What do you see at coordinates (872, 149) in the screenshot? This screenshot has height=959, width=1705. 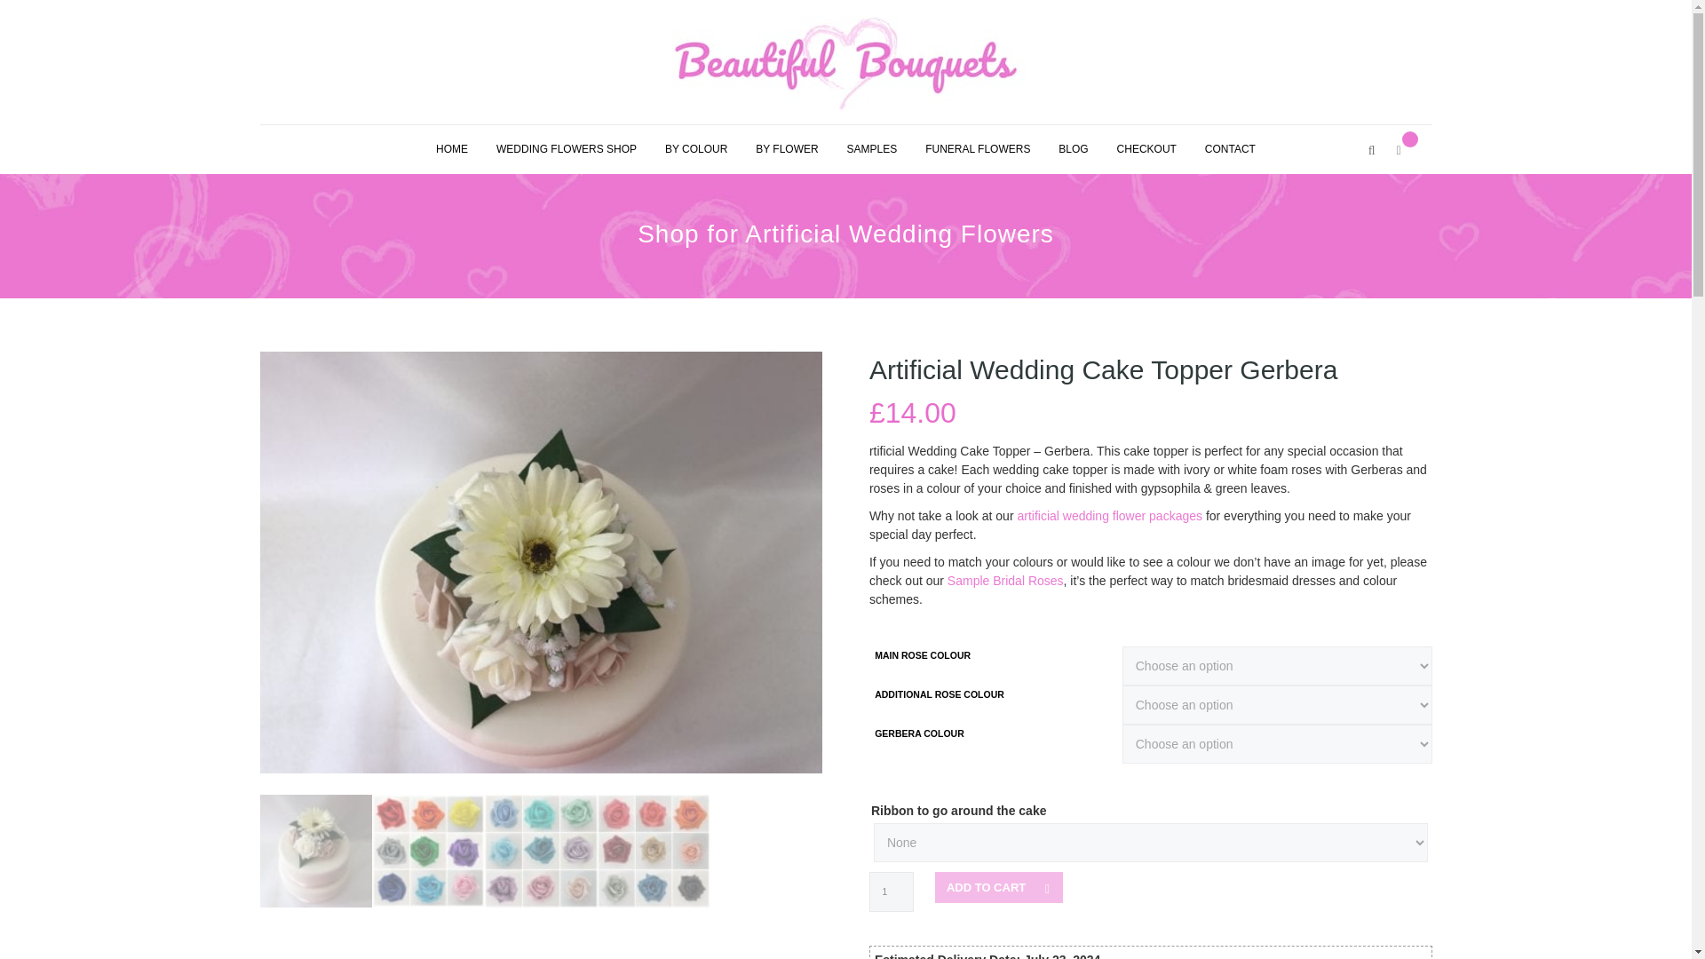 I see `SAMPLES` at bounding box center [872, 149].